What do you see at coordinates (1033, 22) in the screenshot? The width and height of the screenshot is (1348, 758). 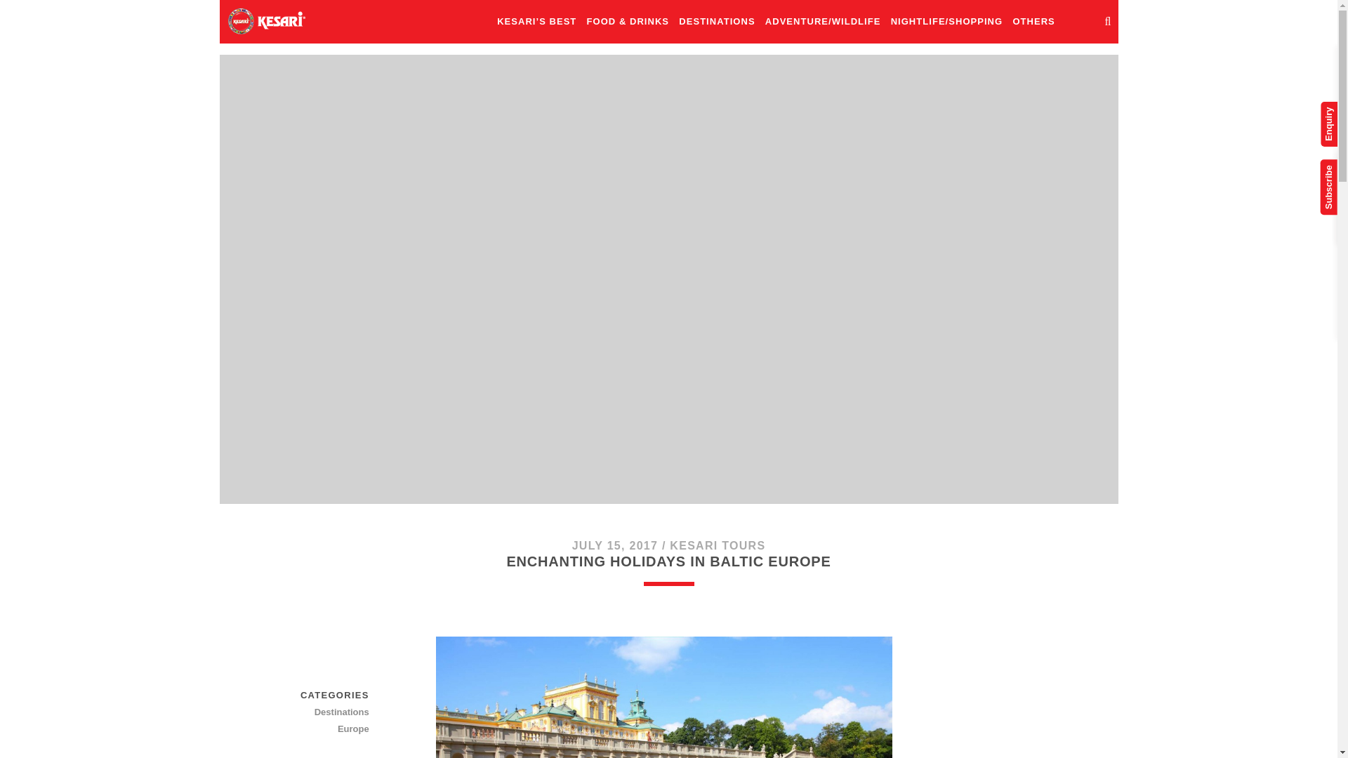 I see `OTHERS` at bounding box center [1033, 22].